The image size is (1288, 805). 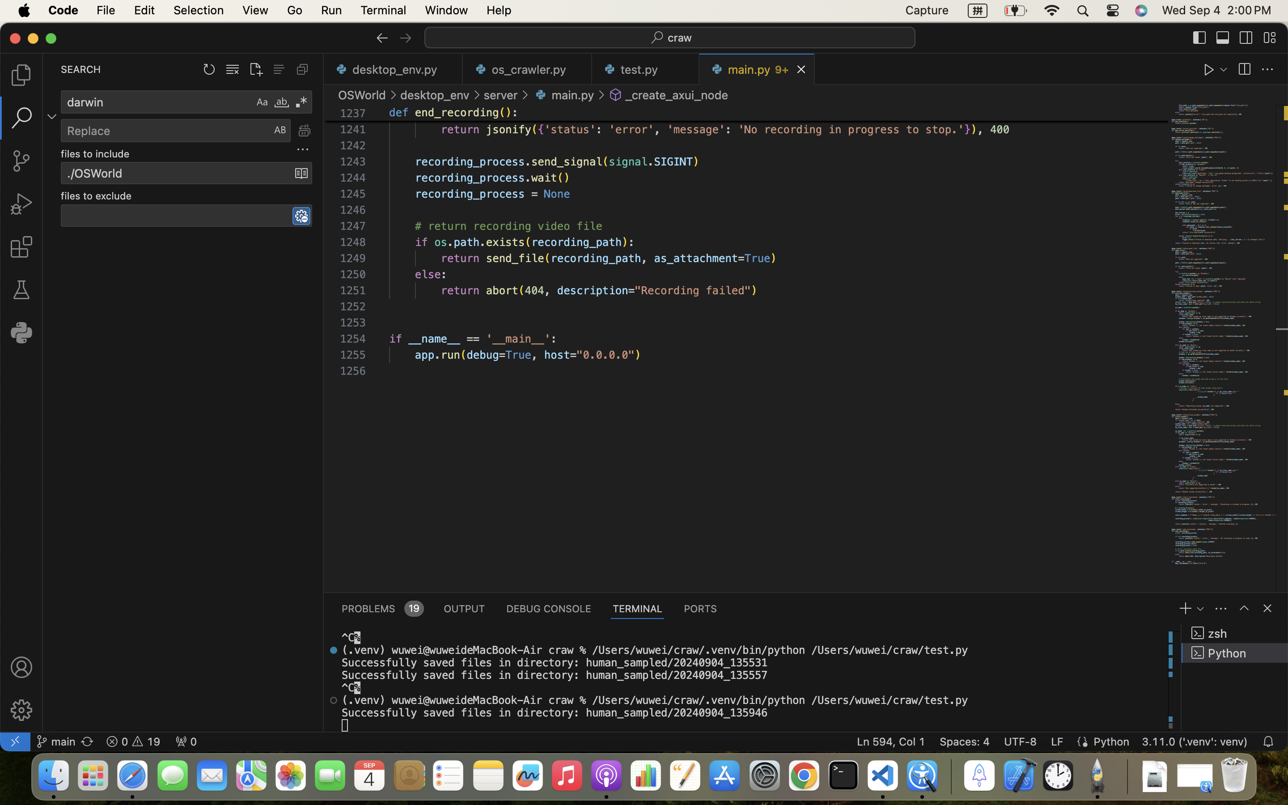 I want to click on 1 main.py   9+, so click(x=757, y=69).